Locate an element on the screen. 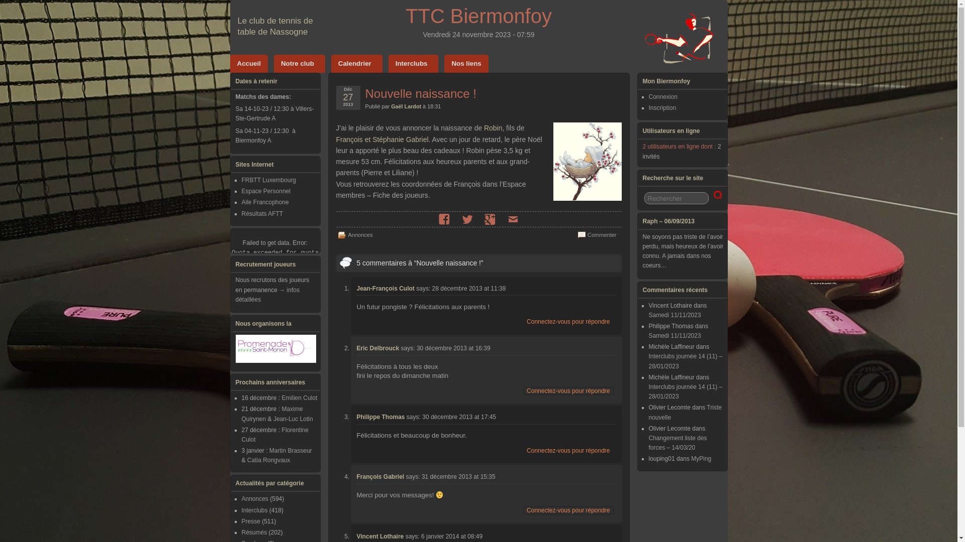 This screenshot has width=965, height=542. Calendrier is located at coordinates (357, 64).